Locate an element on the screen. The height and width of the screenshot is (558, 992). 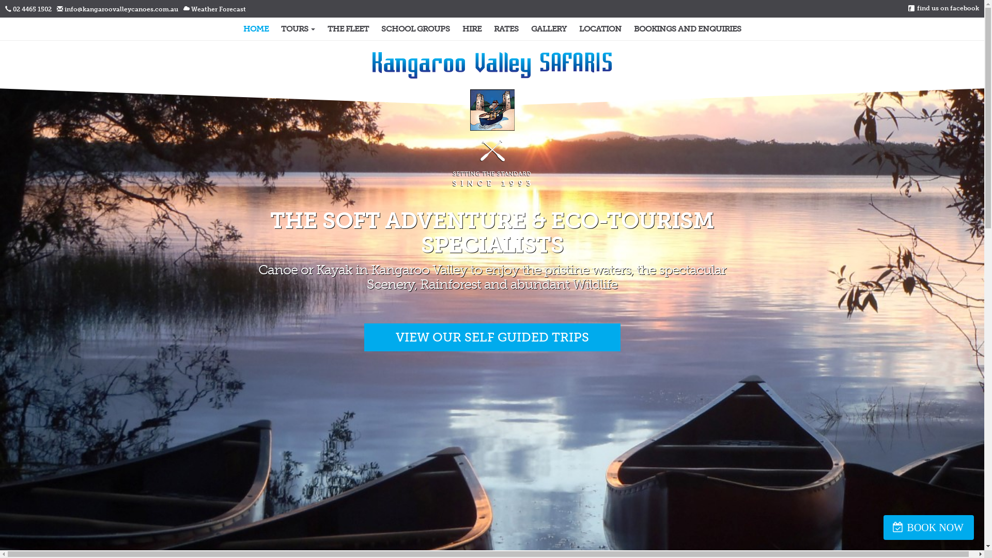
HOME is located at coordinates (255, 29).